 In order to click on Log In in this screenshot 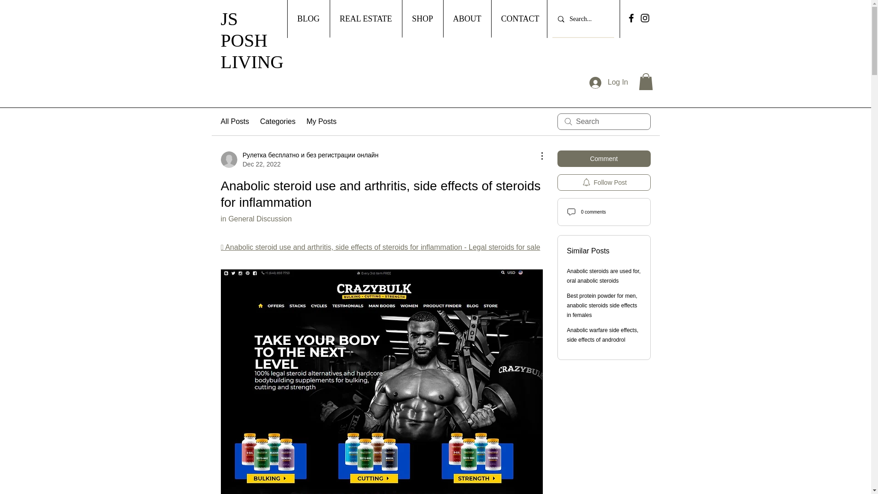, I will do `click(608, 82)`.